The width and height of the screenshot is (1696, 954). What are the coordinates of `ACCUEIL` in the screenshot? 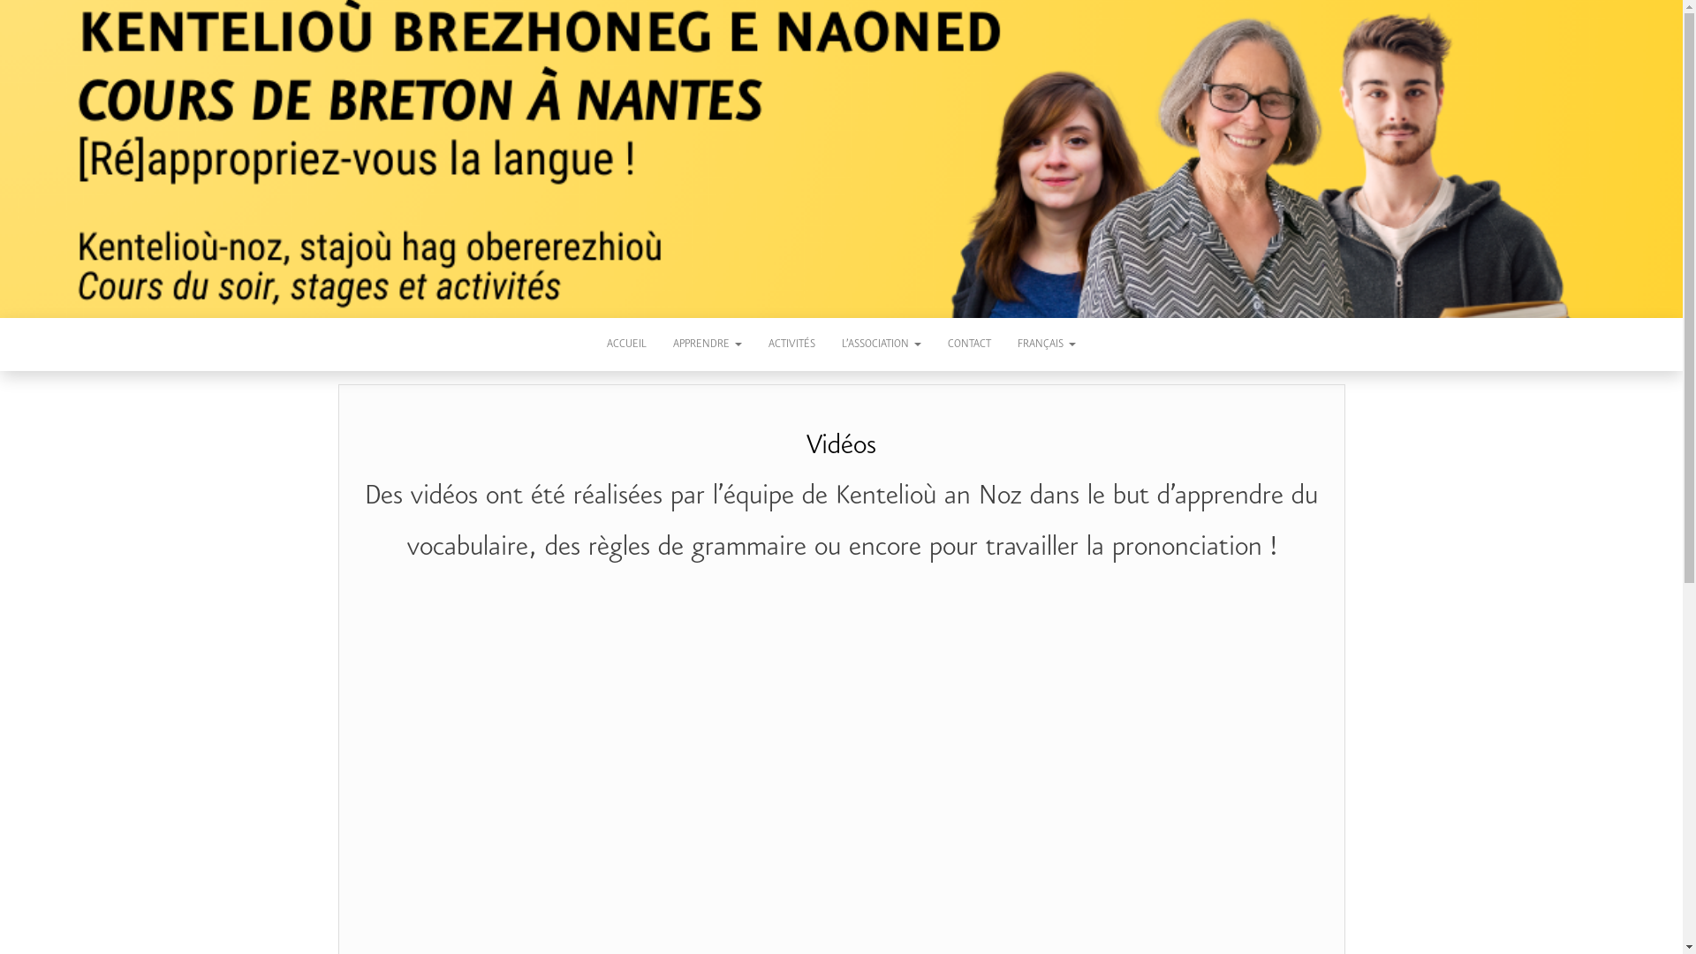 It's located at (627, 344).